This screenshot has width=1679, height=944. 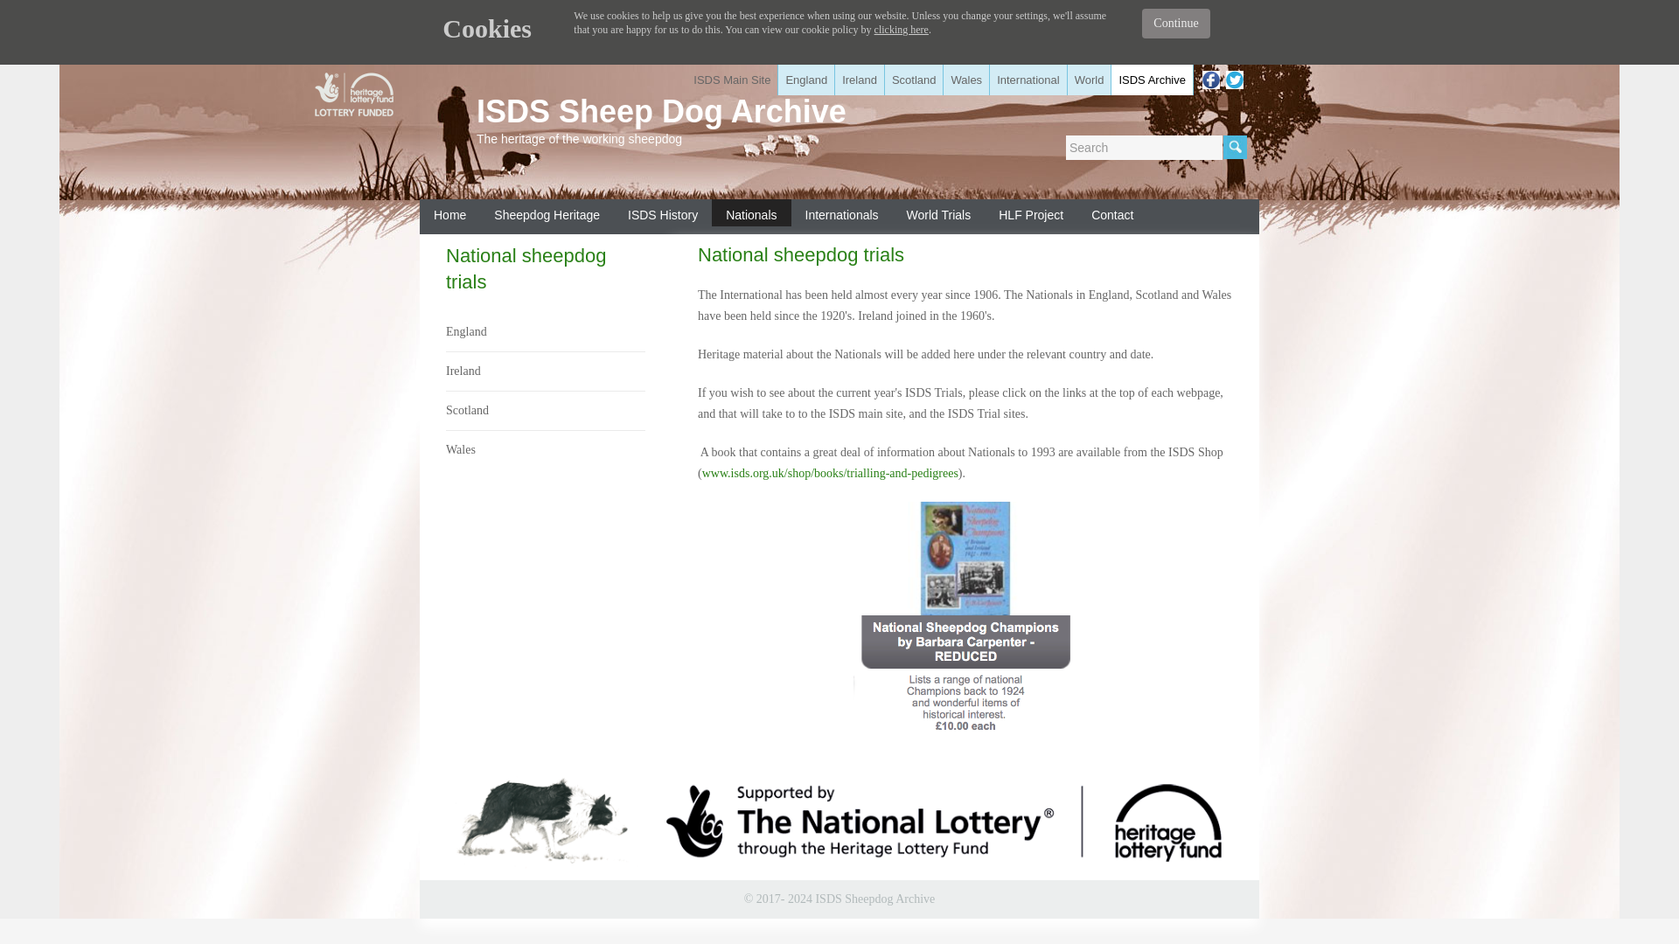 What do you see at coordinates (806, 80) in the screenshot?
I see `England` at bounding box center [806, 80].